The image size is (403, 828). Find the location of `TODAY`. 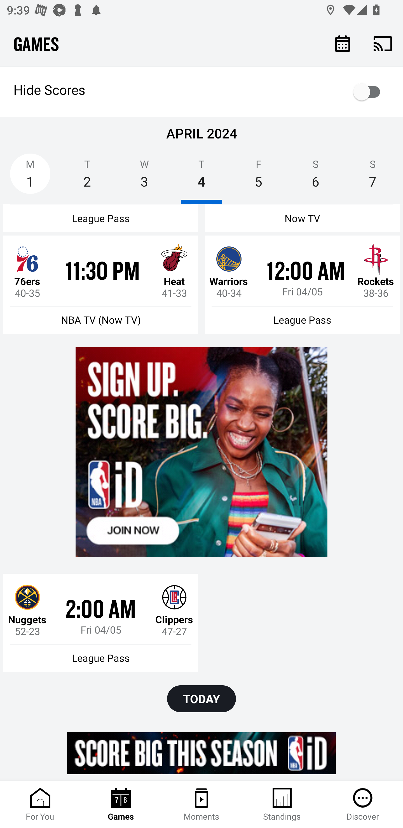

TODAY is located at coordinates (201, 699).